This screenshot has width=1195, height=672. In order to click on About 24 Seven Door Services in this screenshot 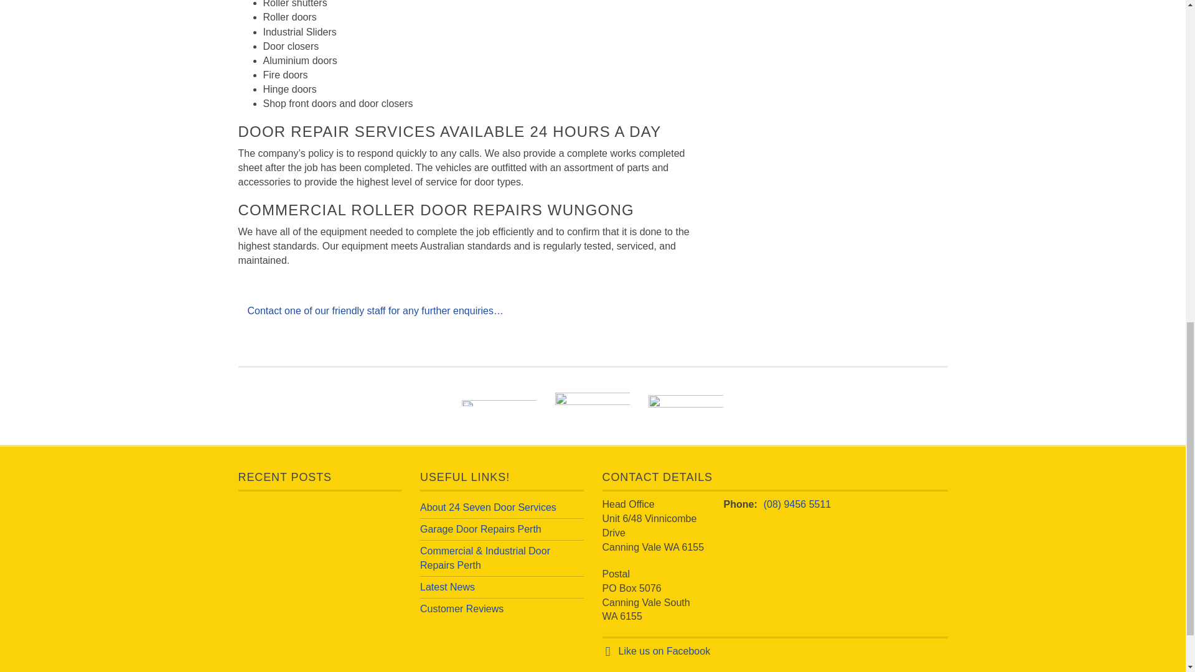, I will do `click(488, 507)`.